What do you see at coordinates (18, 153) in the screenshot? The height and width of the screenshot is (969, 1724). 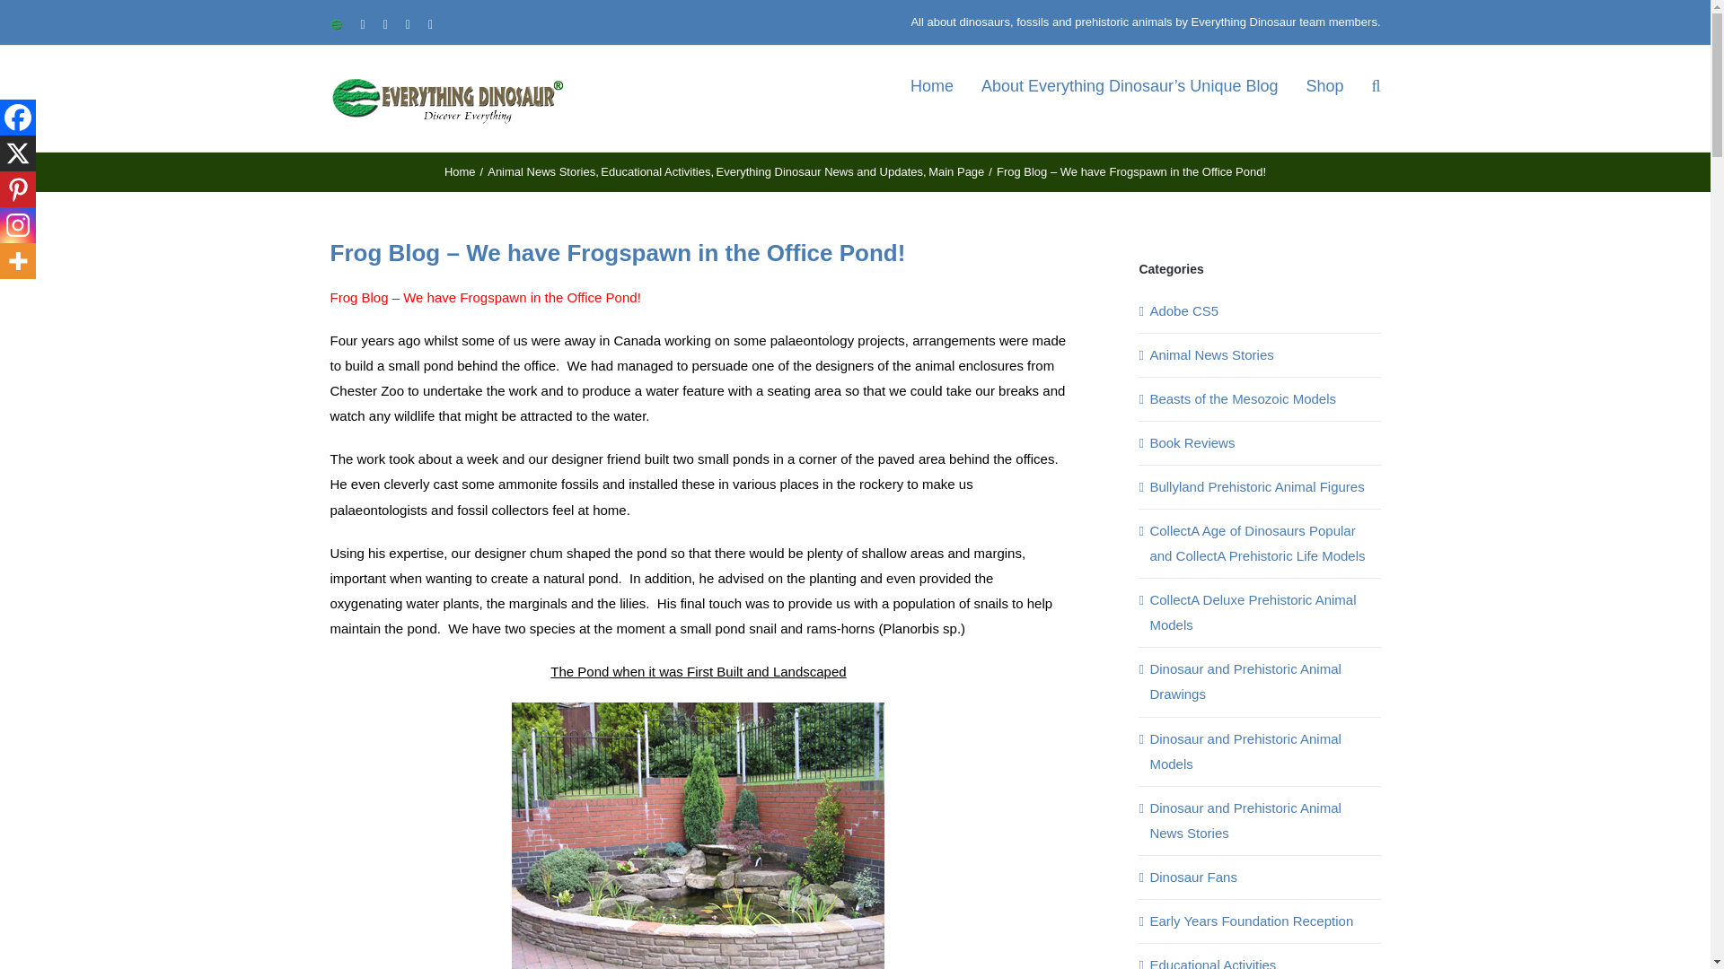 I see `X` at bounding box center [18, 153].